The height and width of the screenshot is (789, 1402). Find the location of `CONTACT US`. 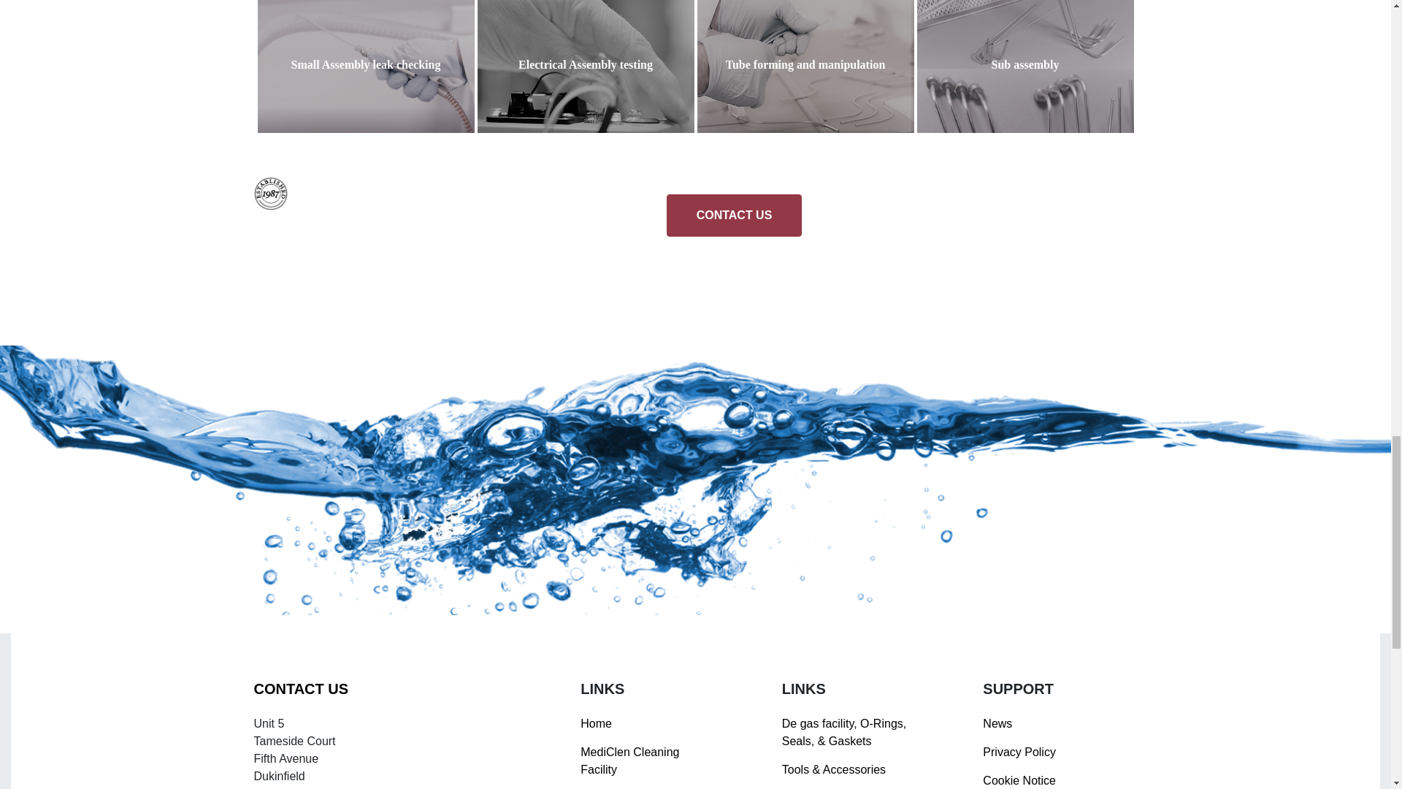

CONTACT US is located at coordinates (735, 215).